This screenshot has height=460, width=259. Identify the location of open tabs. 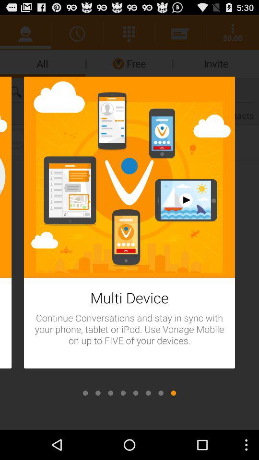
(136, 393).